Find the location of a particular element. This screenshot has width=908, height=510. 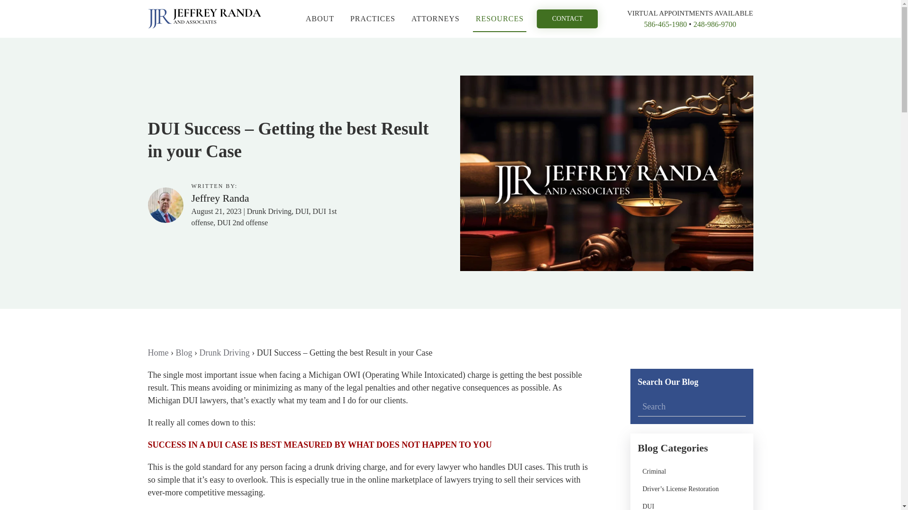

Drunk Driving is located at coordinates (225, 352).